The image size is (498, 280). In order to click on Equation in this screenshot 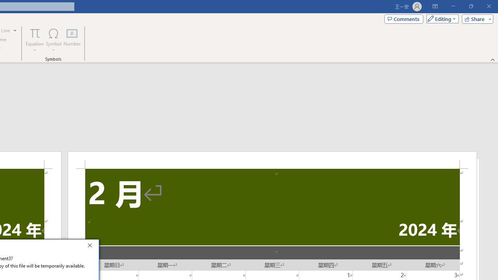, I will do `click(35, 40)`.